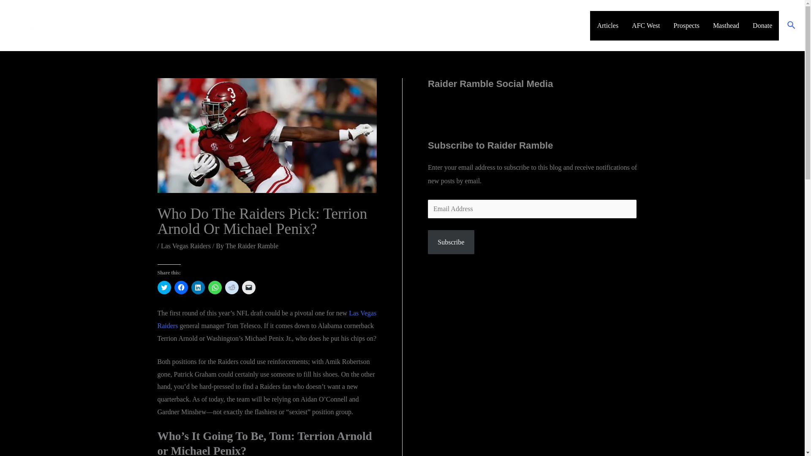  I want to click on Click to share on Reddit, so click(231, 287).